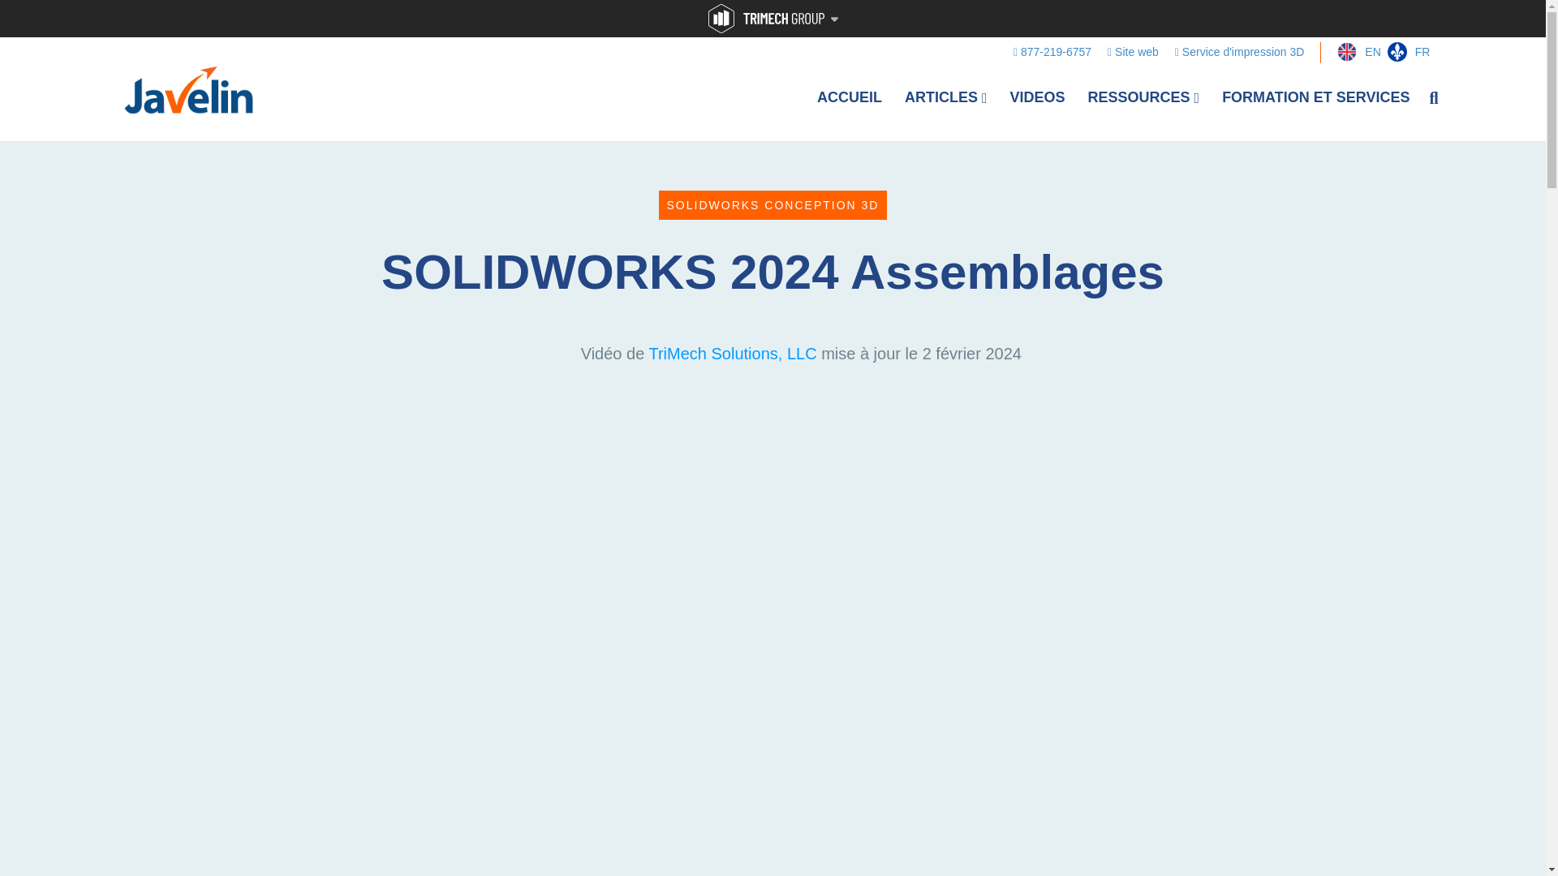 This screenshot has width=1558, height=876. I want to click on Site web, so click(1133, 51).